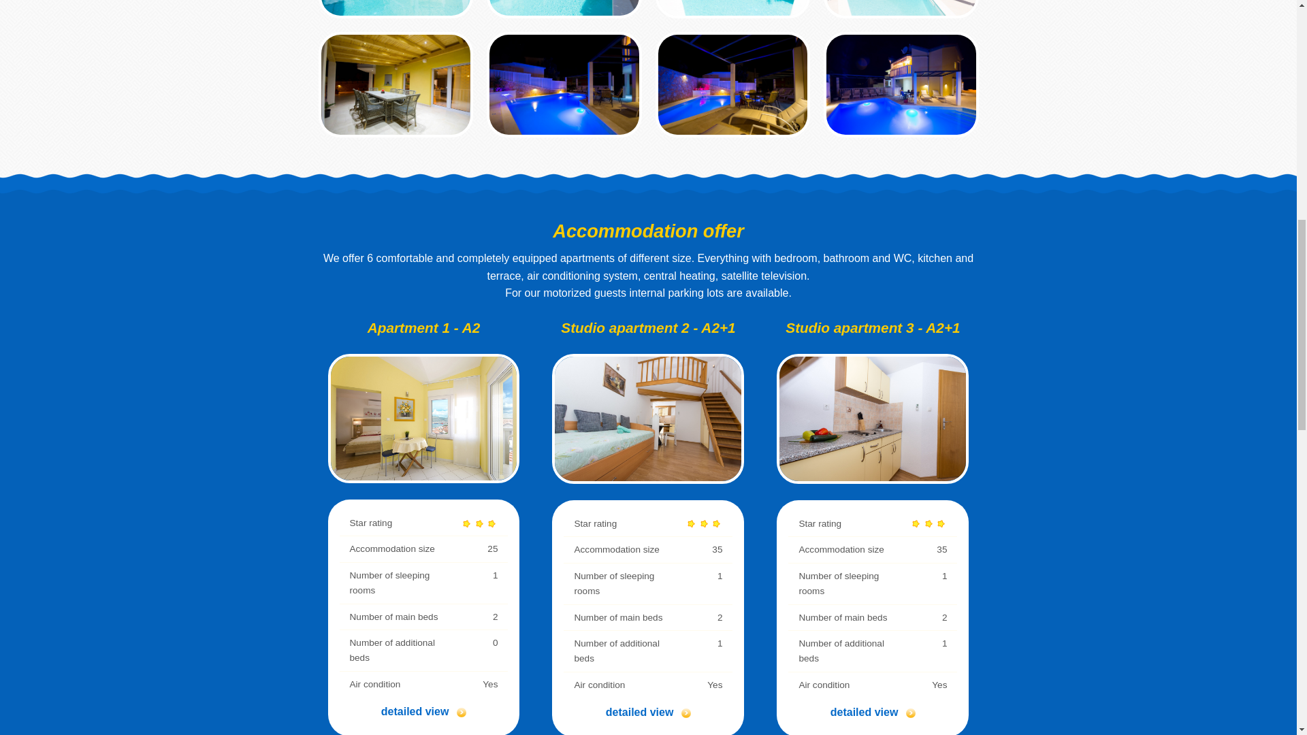 The image size is (1307, 735). I want to click on Apartment 1 - A2, so click(423, 417).